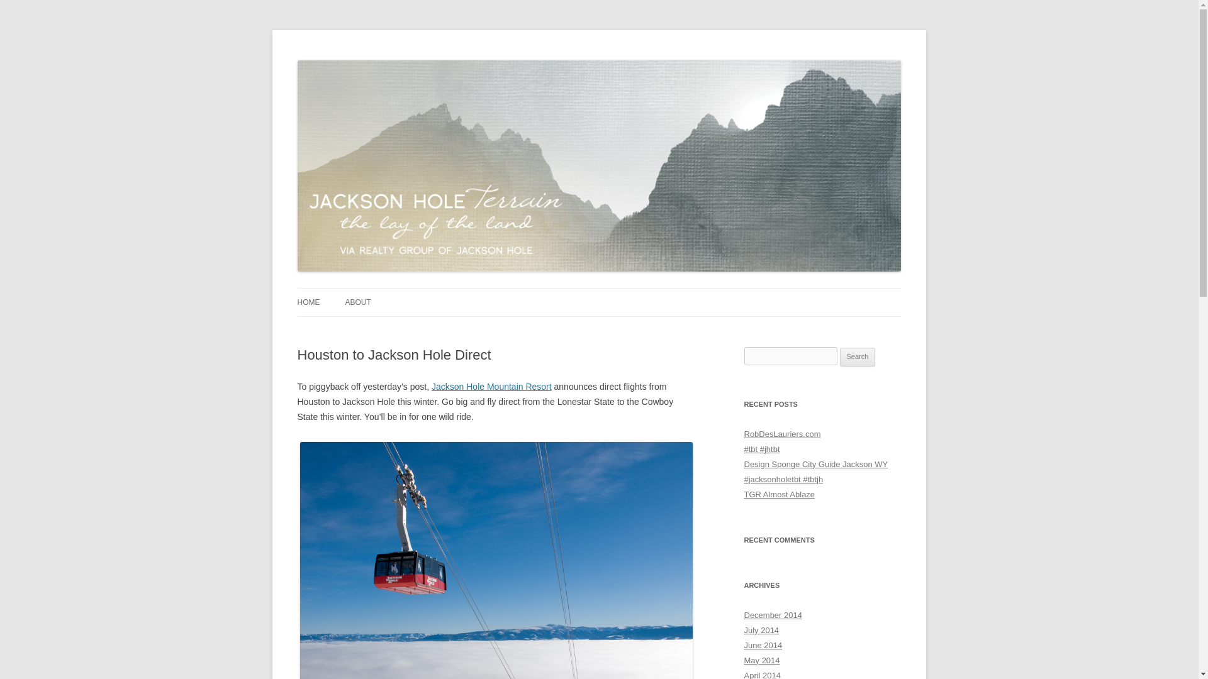 The width and height of the screenshot is (1208, 679). What do you see at coordinates (762, 675) in the screenshot?
I see `April 2014` at bounding box center [762, 675].